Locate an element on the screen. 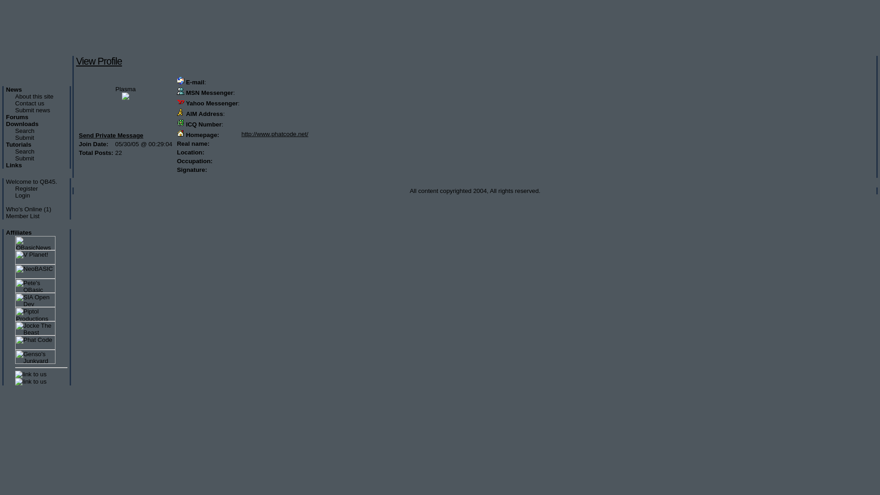 This screenshot has height=495, width=880. Downloads is located at coordinates (22, 124).